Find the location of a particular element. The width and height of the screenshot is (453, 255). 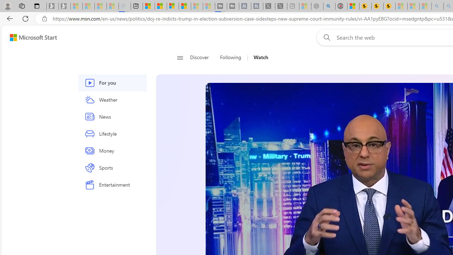

Streaming Coverage | T3 - Sleeping is located at coordinates (221, 6).